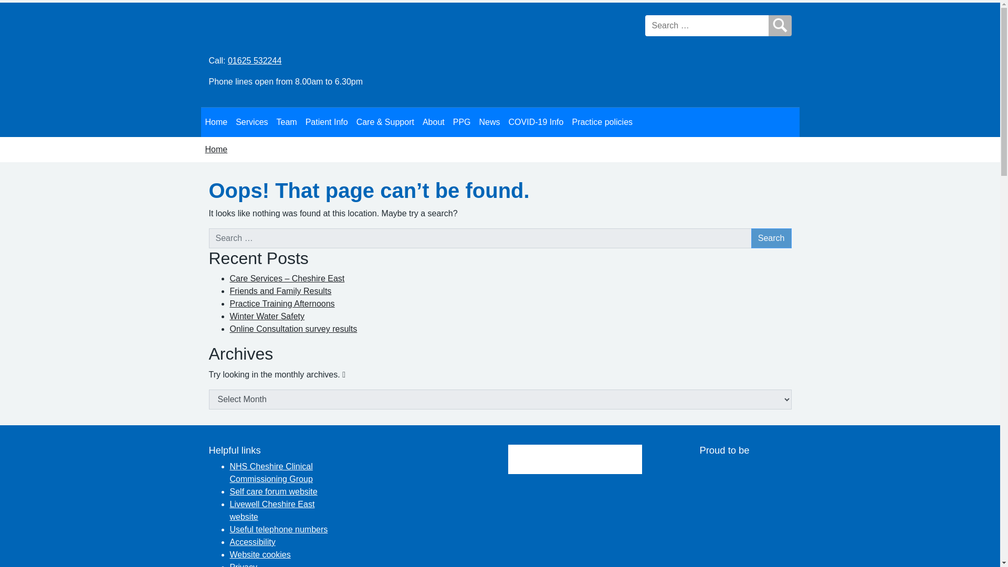  Describe the element at coordinates (271, 472) in the screenshot. I see `NHS Cheshire Clinical Commissioning Group` at that location.